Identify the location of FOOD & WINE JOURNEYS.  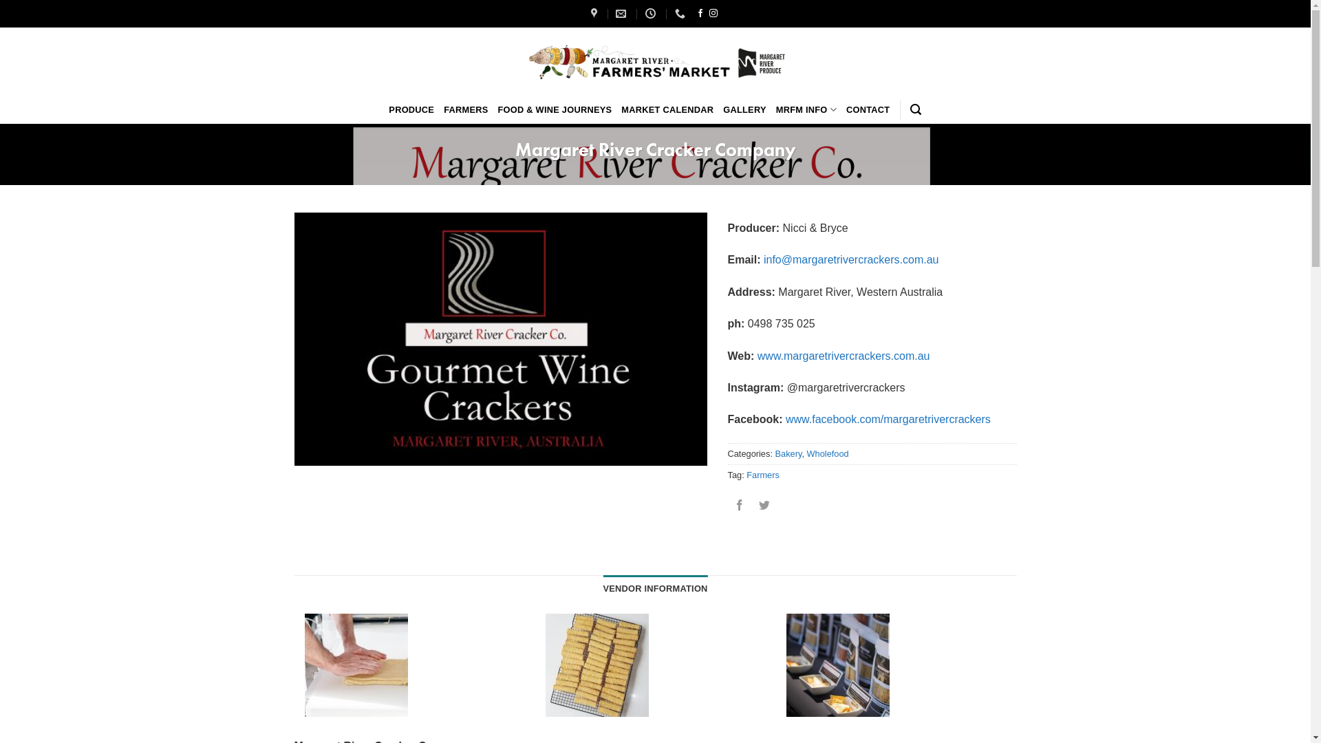
(555, 110).